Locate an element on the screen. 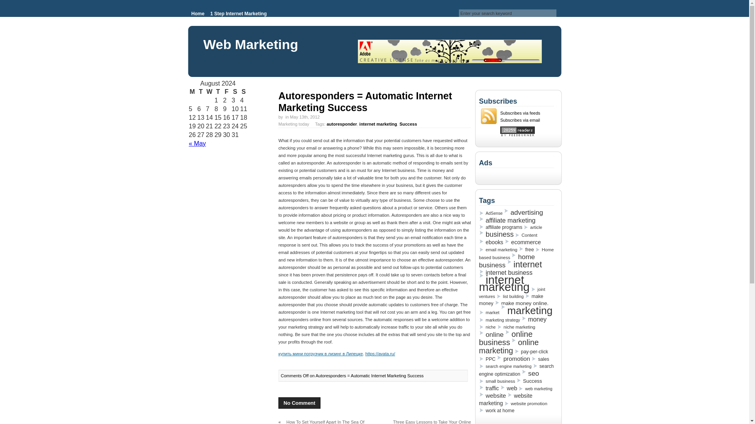  article is located at coordinates (532, 227).